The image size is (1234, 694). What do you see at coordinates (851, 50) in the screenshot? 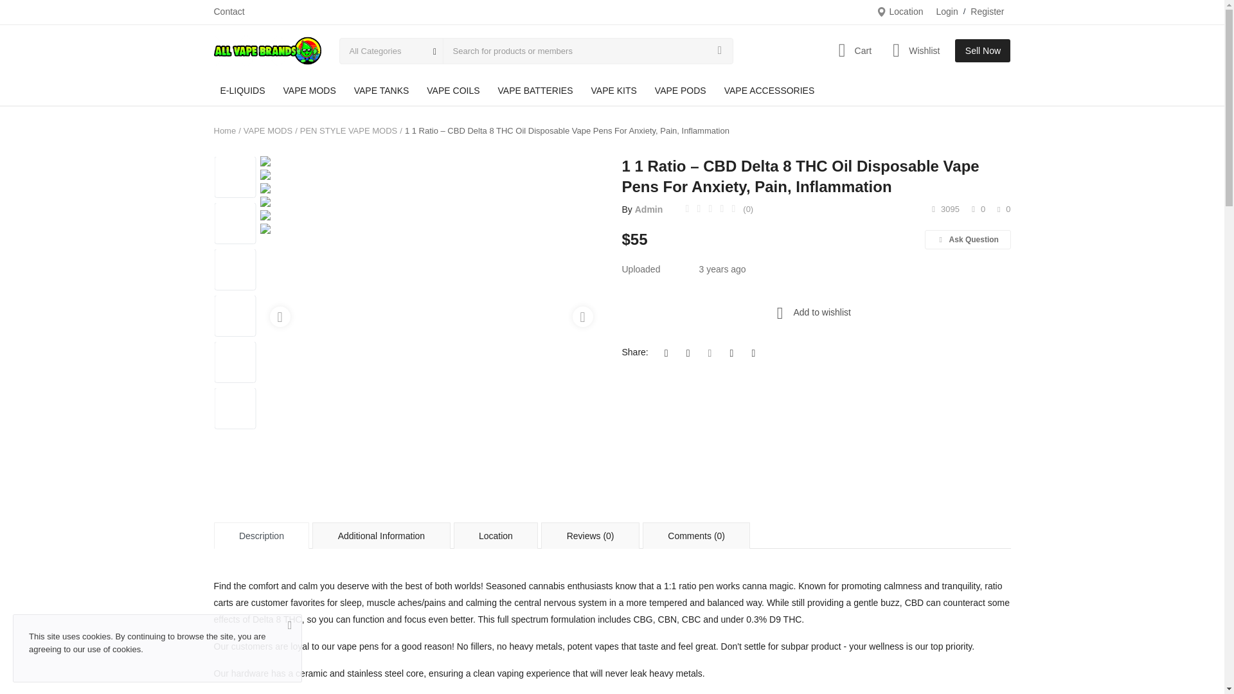
I see `Cart` at bounding box center [851, 50].